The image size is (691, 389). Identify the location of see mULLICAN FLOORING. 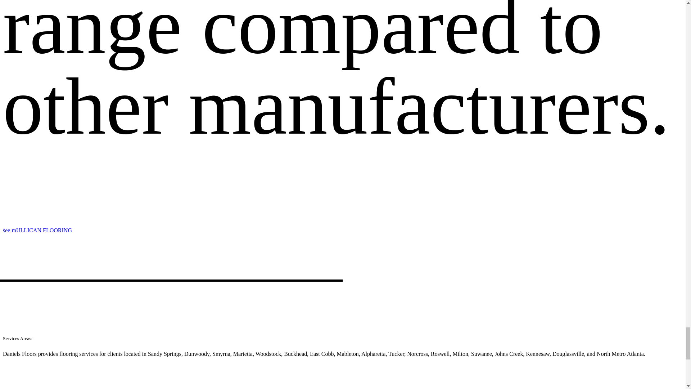
(37, 230).